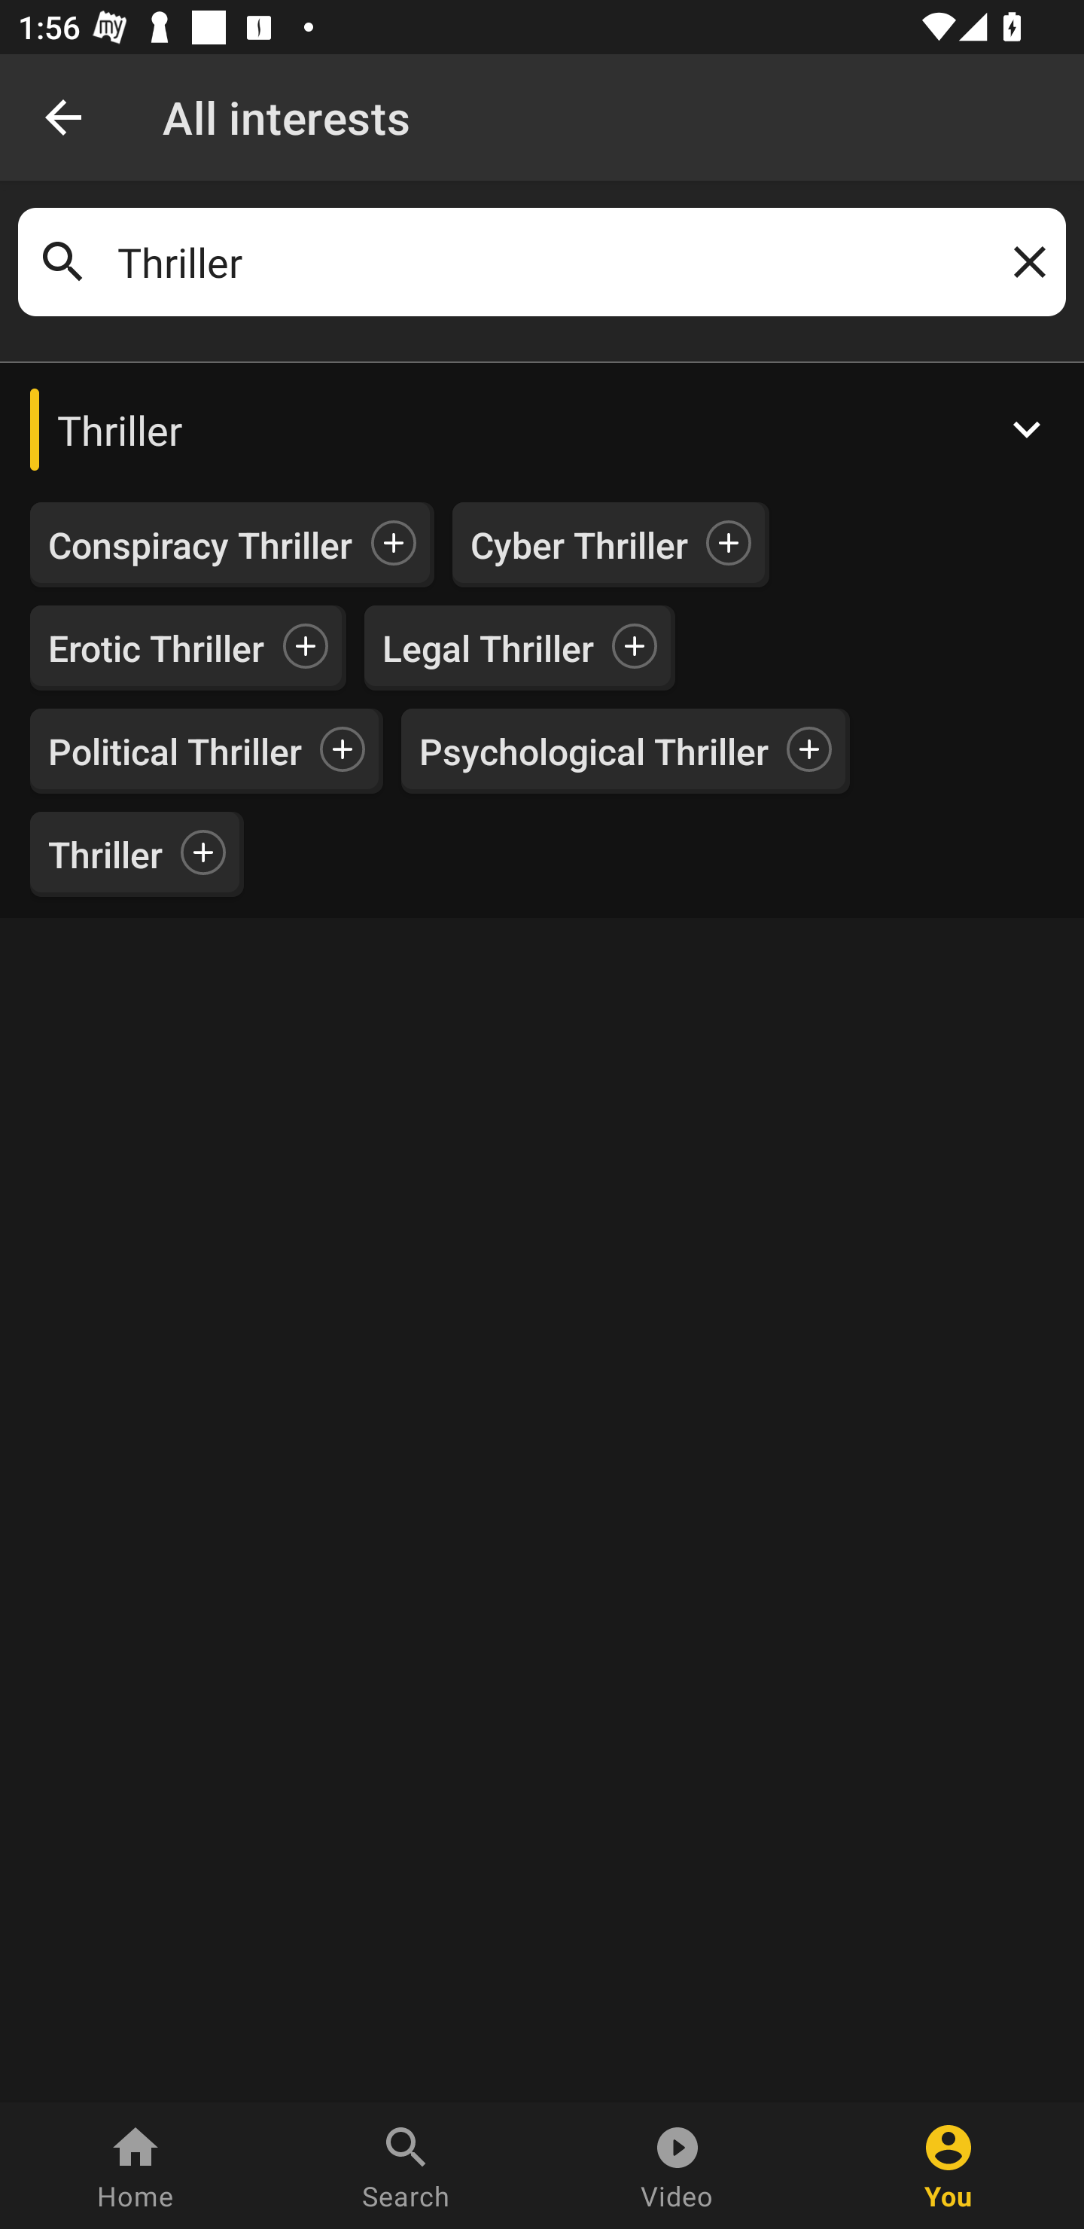 This screenshot has height=2229, width=1084. Describe the element at coordinates (406, 2166) in the screenshot. I see `Search` at that location.